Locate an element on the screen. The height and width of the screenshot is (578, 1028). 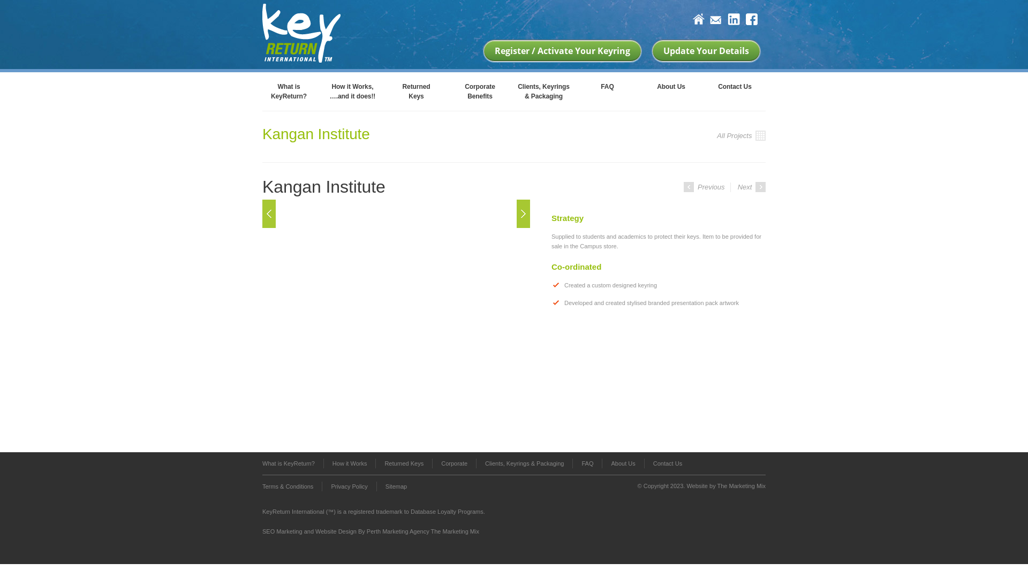
About Us is located at coordinates (671, 90).